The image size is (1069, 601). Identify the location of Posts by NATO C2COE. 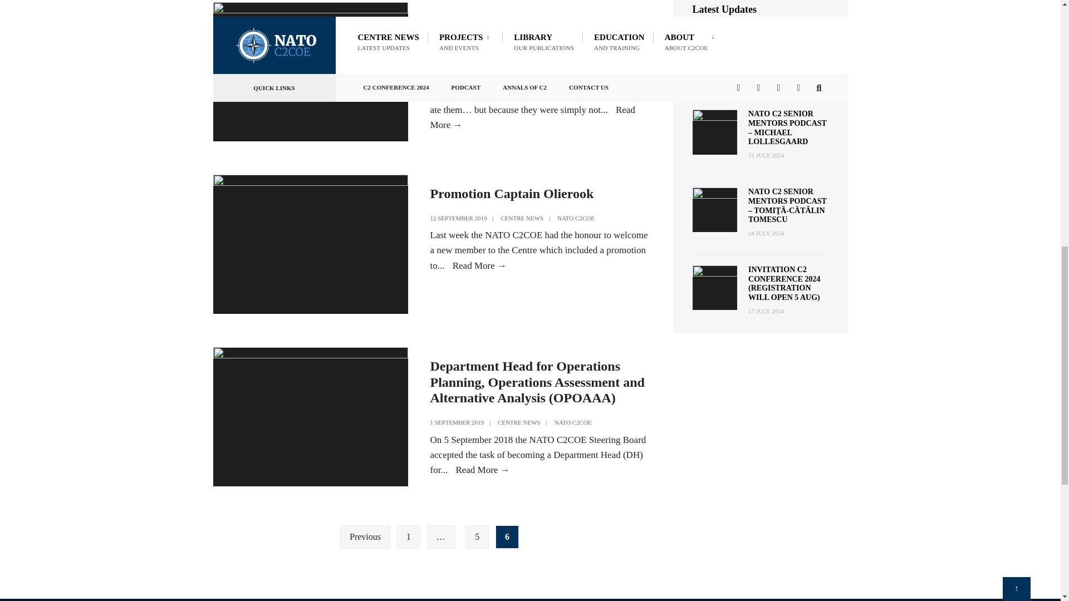
(576, 218).